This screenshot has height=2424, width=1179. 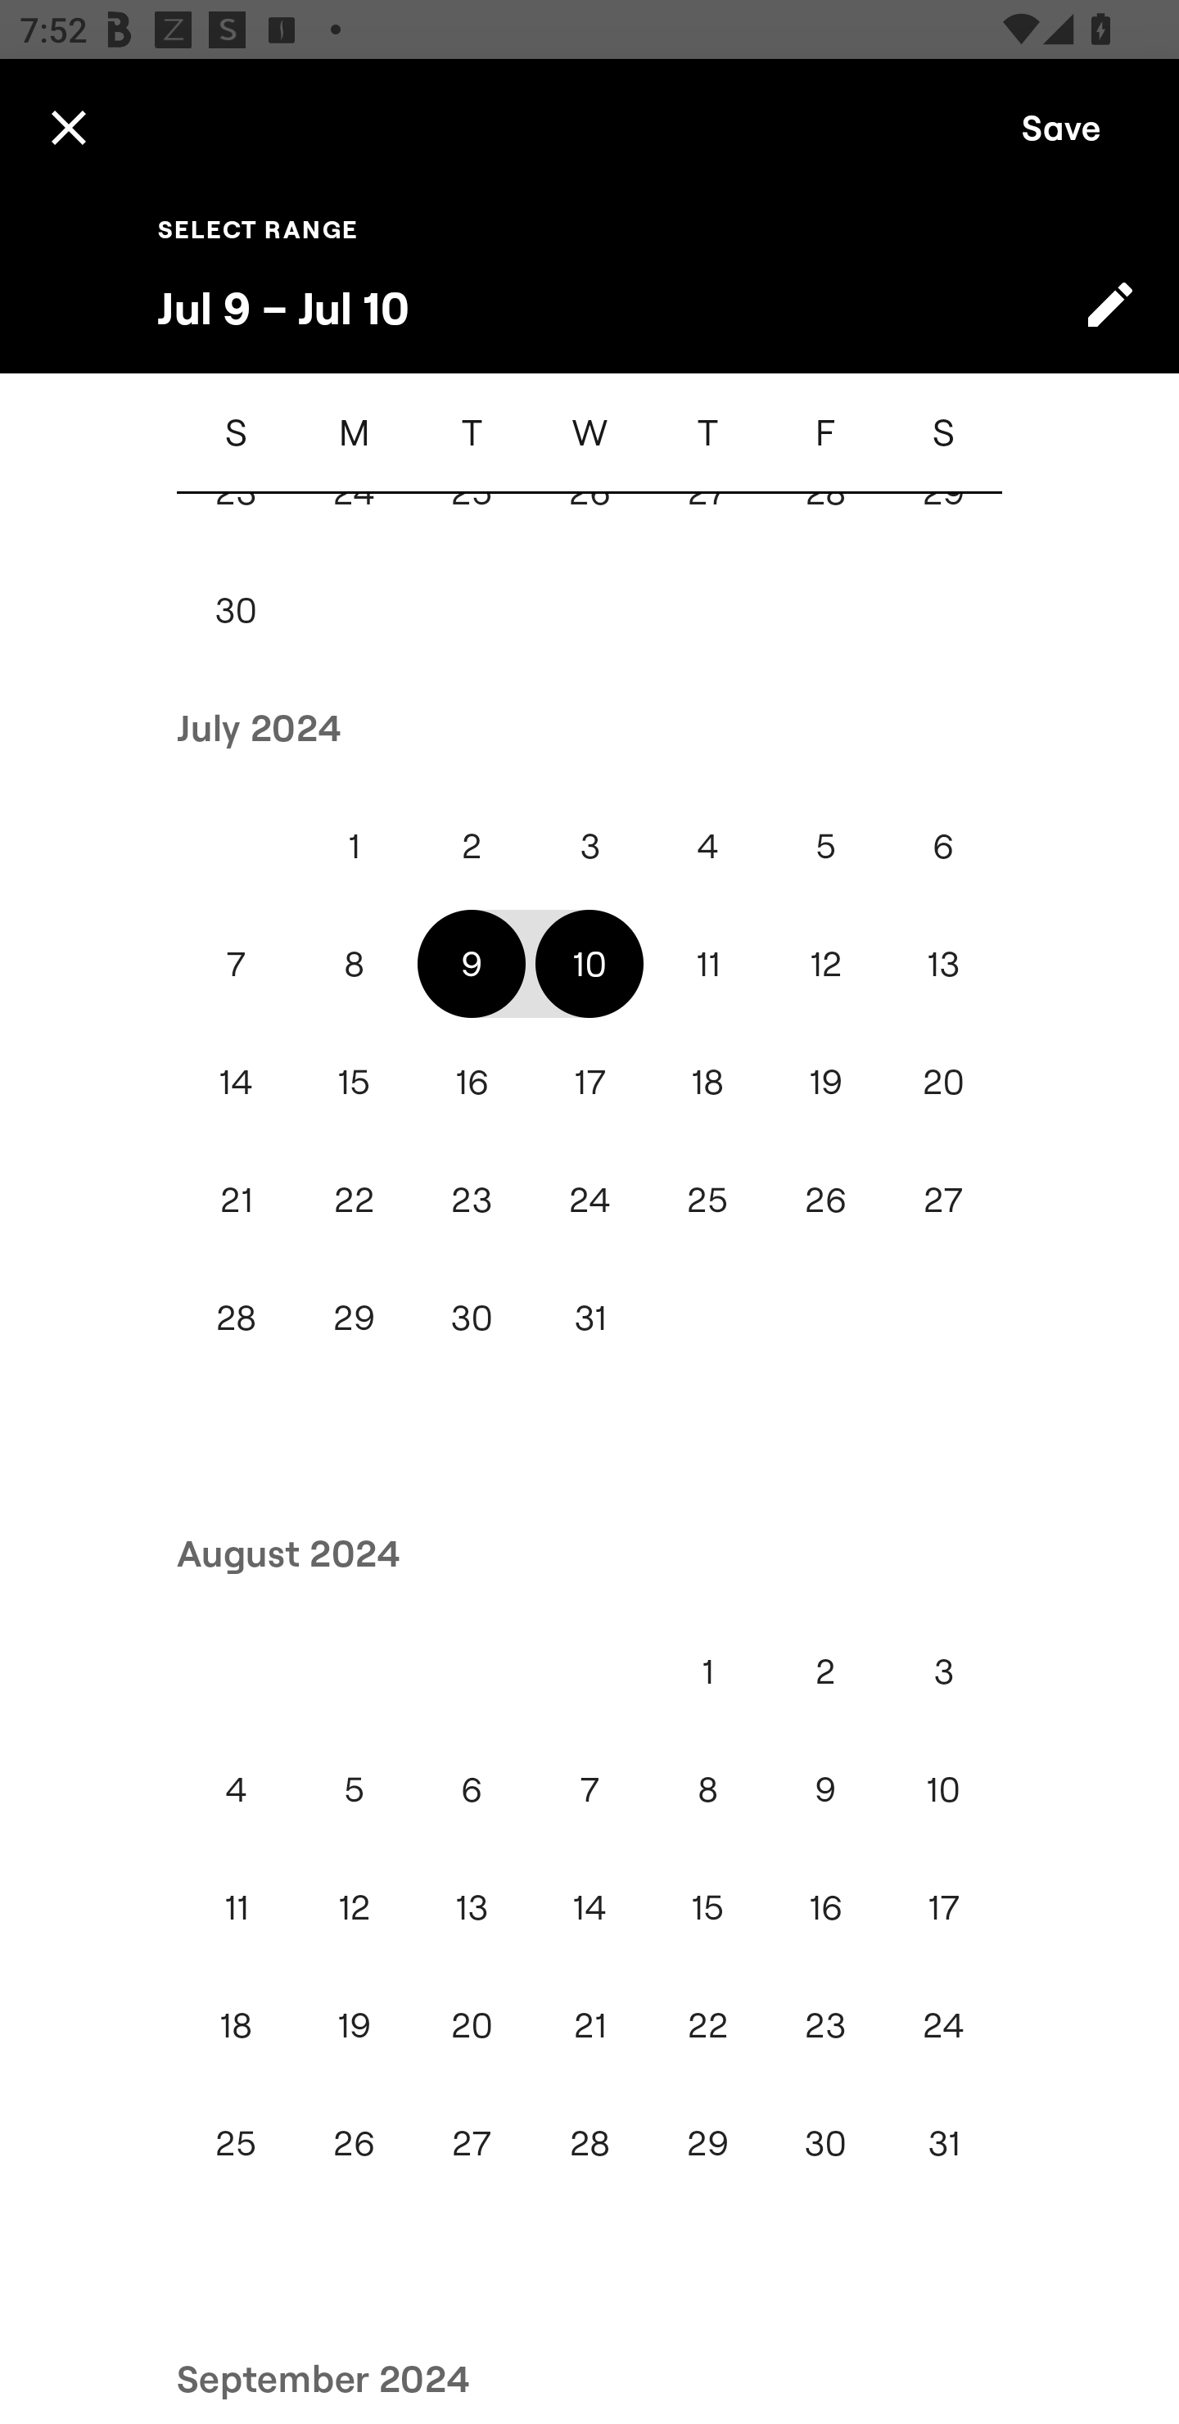 I want to click on 30 Sun, Jun 30, so click(x=236, y=609).